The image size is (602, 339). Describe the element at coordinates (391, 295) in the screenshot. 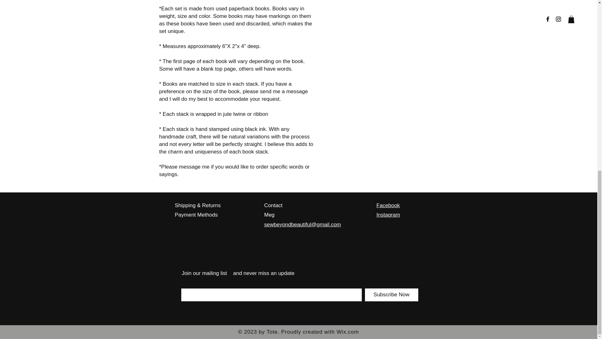

I see `Subscribe Now` at that location.